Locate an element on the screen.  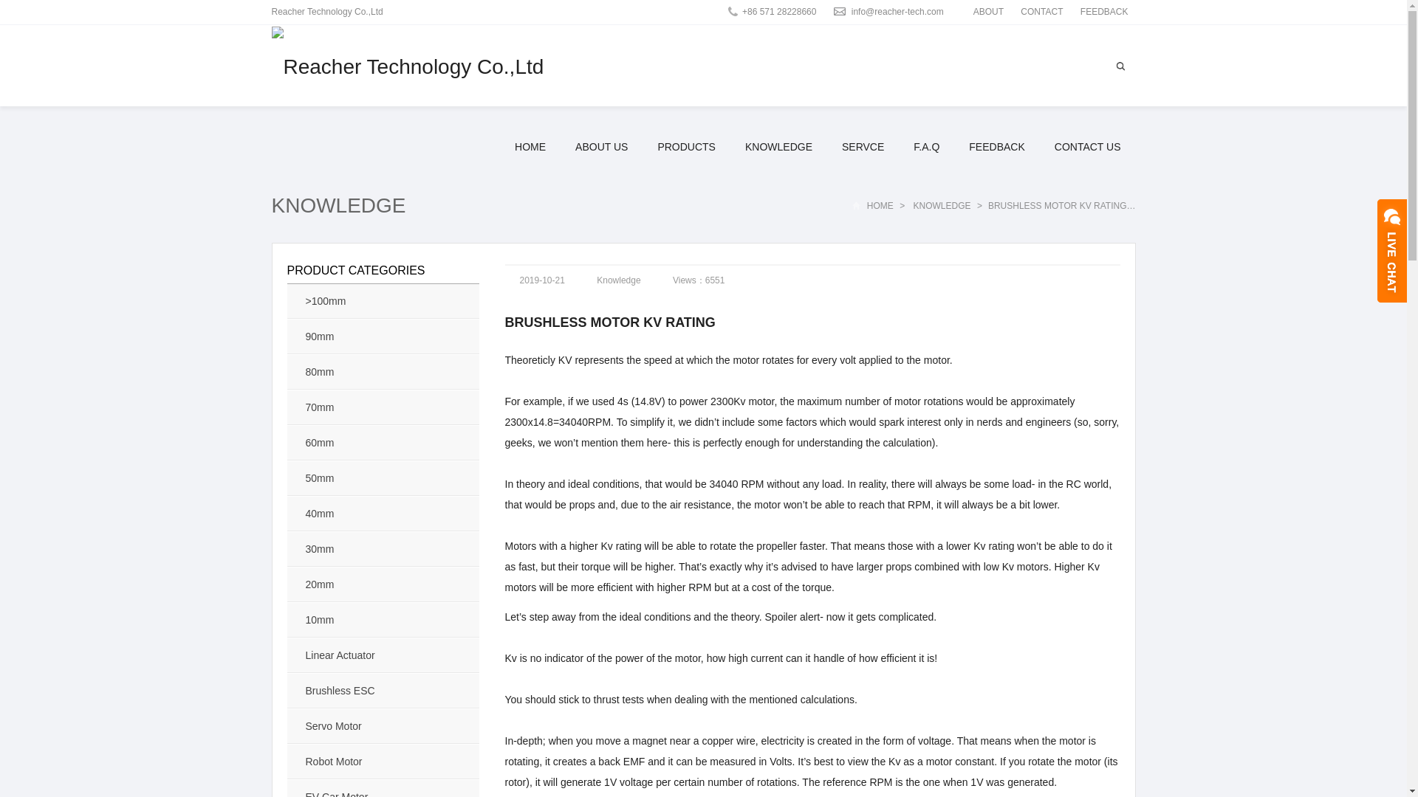
PRODUCTS is located at coordinates (685, 146).